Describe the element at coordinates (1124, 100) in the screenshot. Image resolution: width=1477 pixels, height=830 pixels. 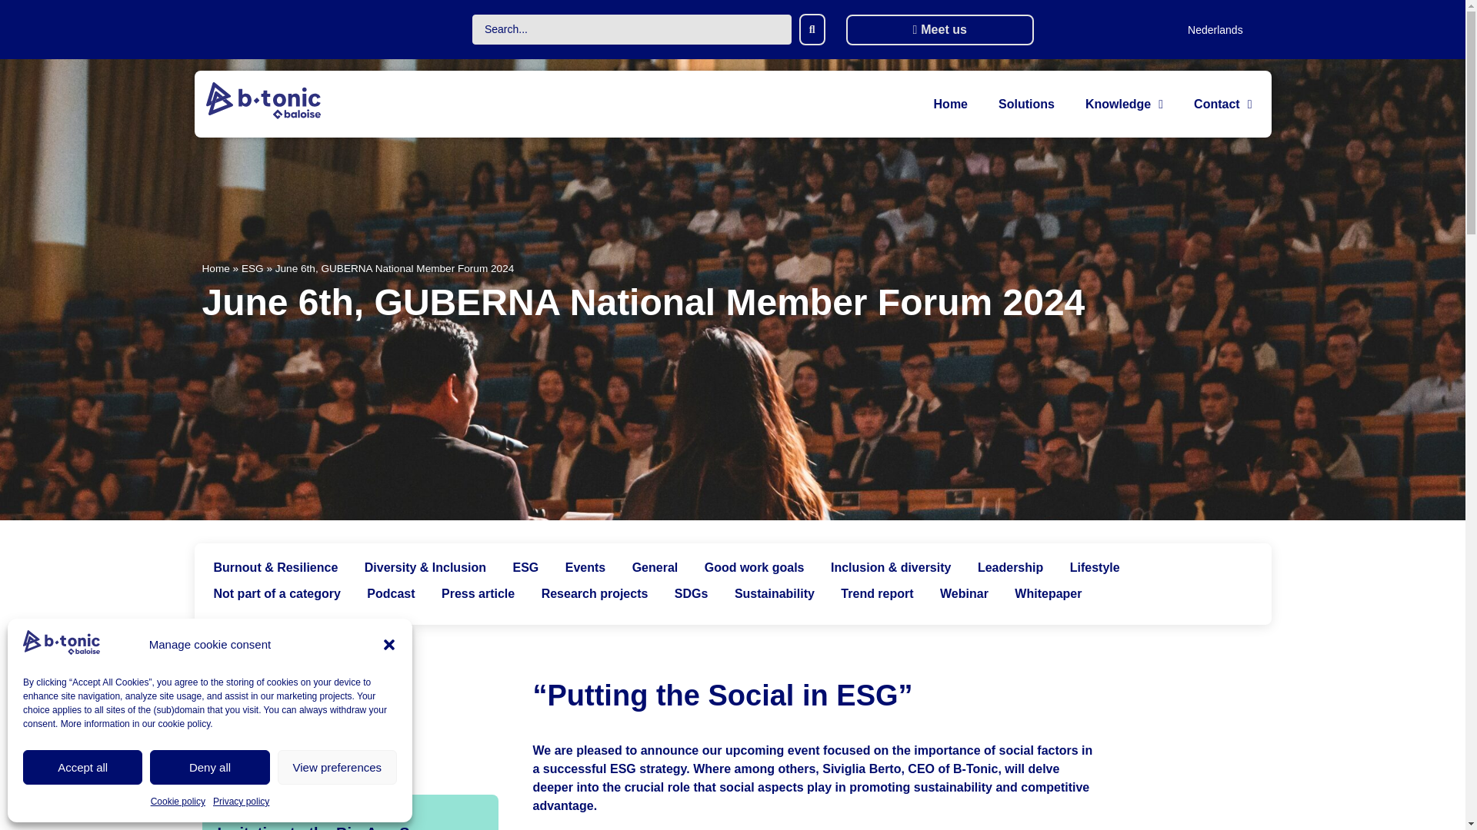
I see `Knowledge` at that location.